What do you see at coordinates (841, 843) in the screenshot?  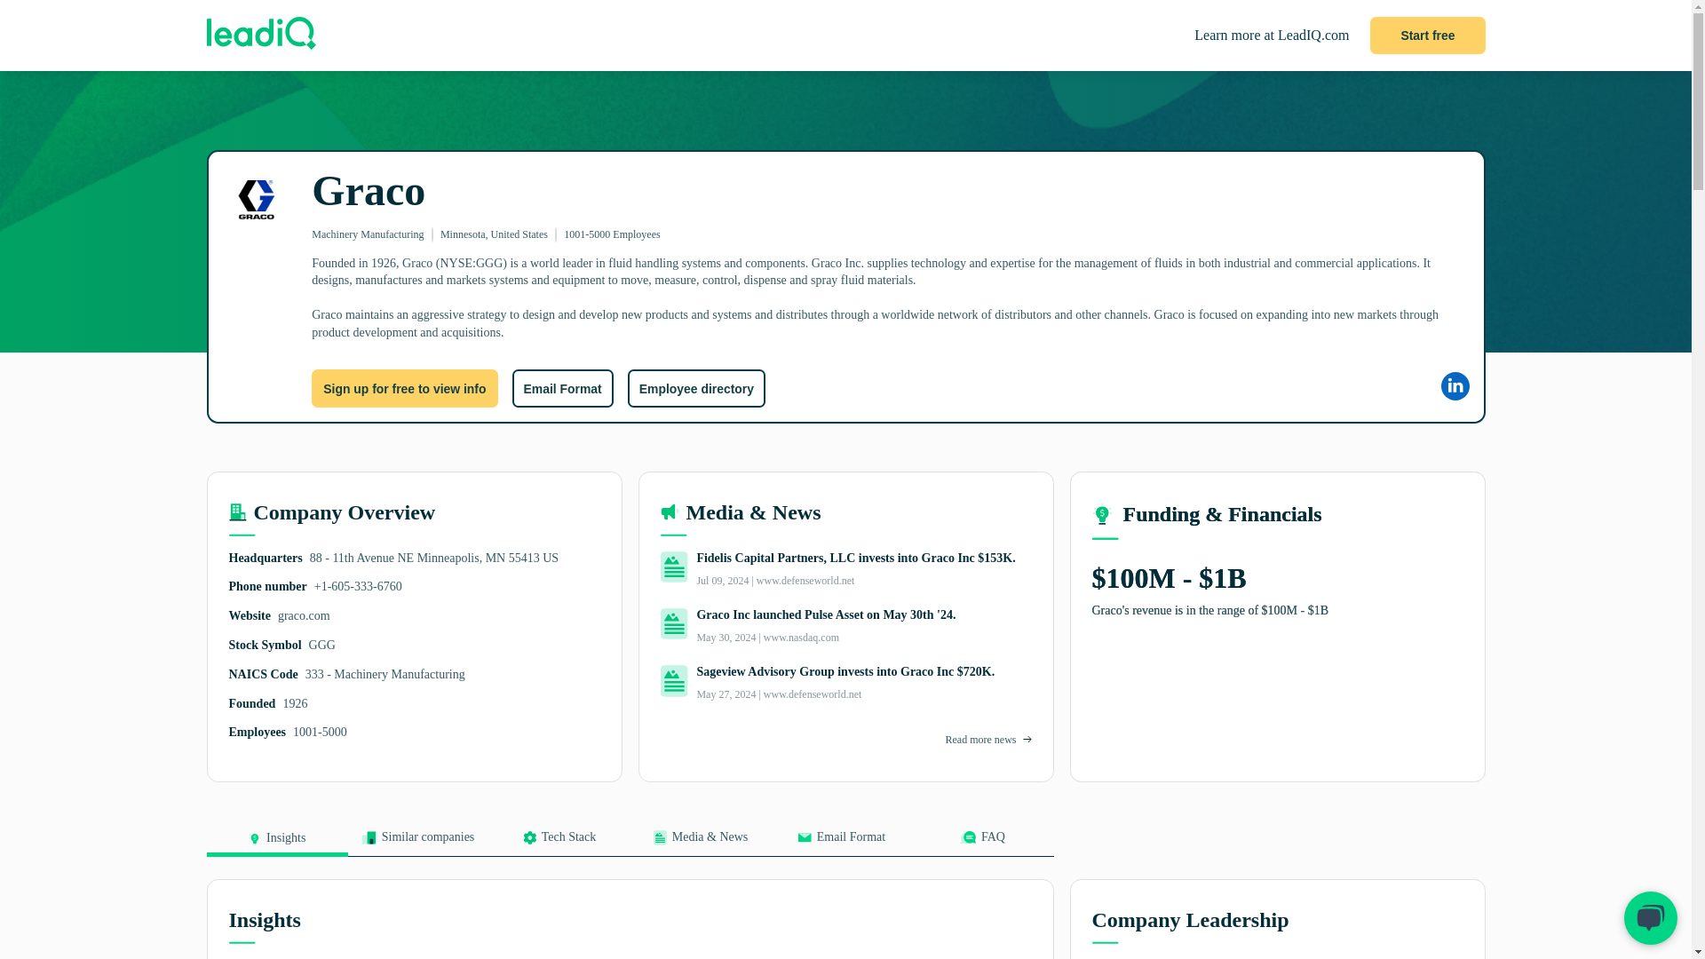 I see `Email Format` at bounding box center [841, 843].